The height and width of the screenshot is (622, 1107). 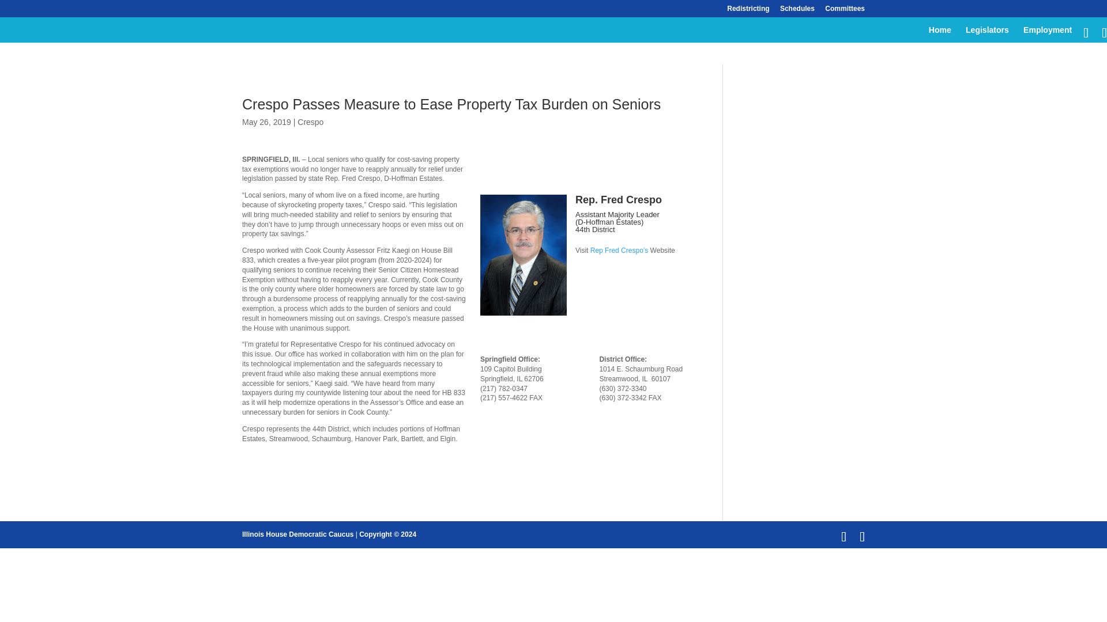 What do you see at coordinates (310, 122) in the screenshot?
I see `Crespo` at bounding box center [310, 122].